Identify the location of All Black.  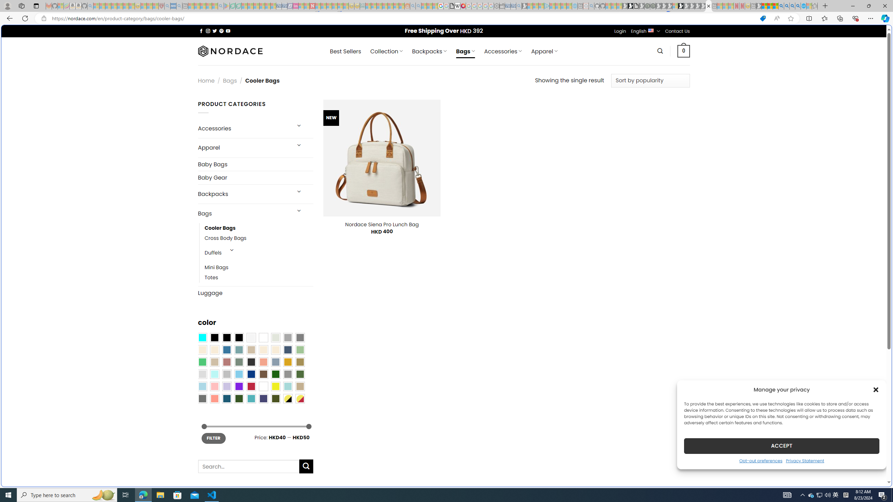
(214, 338).